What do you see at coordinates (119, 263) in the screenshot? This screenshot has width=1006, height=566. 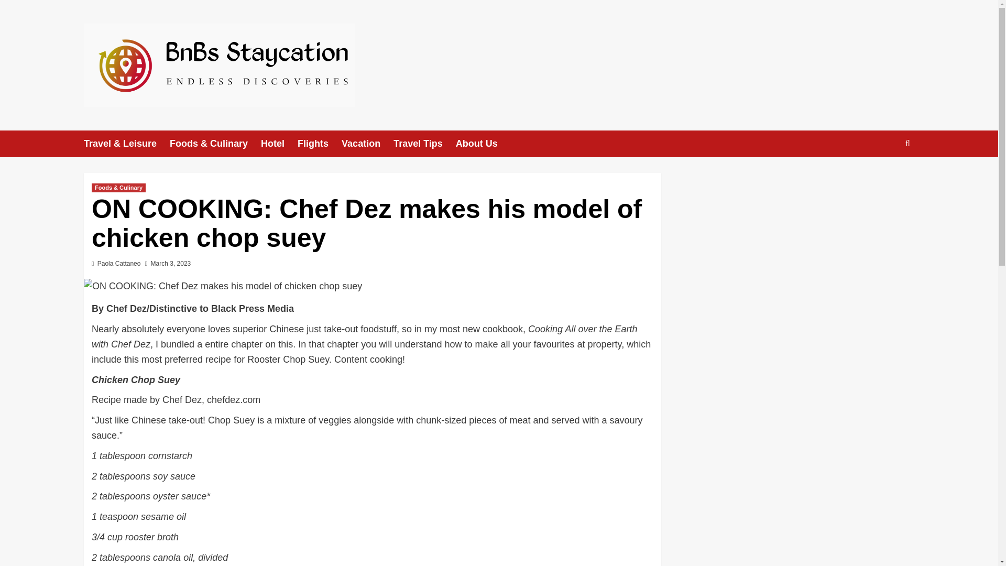 I see `Paola Cattaneo` at bounding box center [119, 263].